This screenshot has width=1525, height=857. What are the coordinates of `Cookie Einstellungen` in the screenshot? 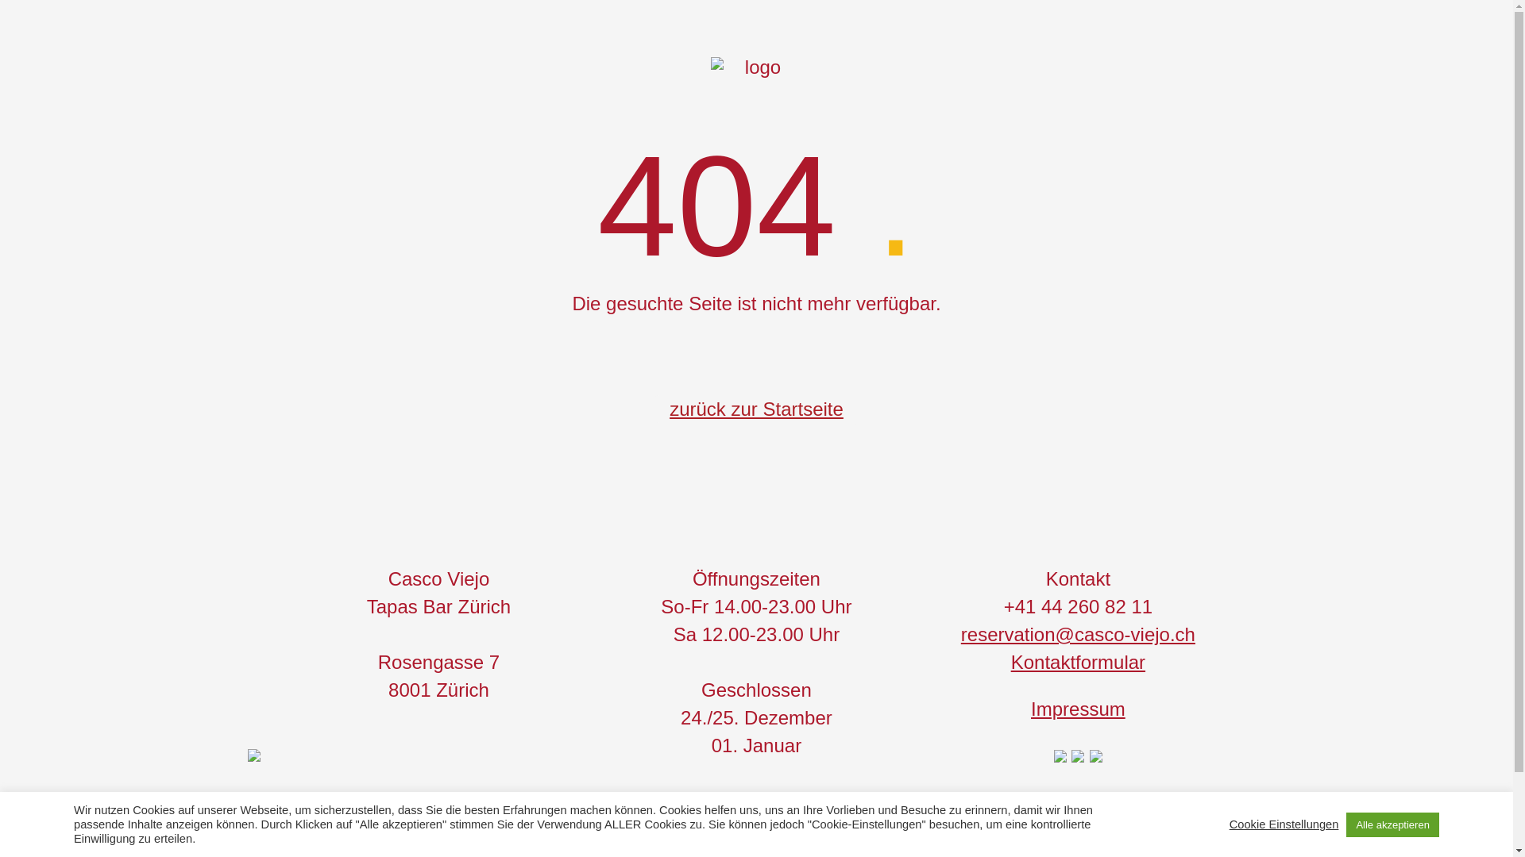 It's located at (1284, 824).